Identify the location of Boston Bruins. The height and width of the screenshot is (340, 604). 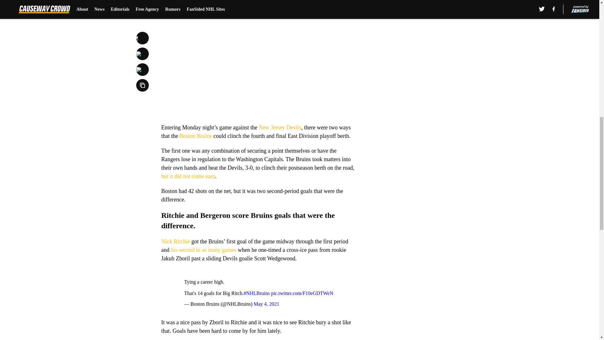
(196, 136).